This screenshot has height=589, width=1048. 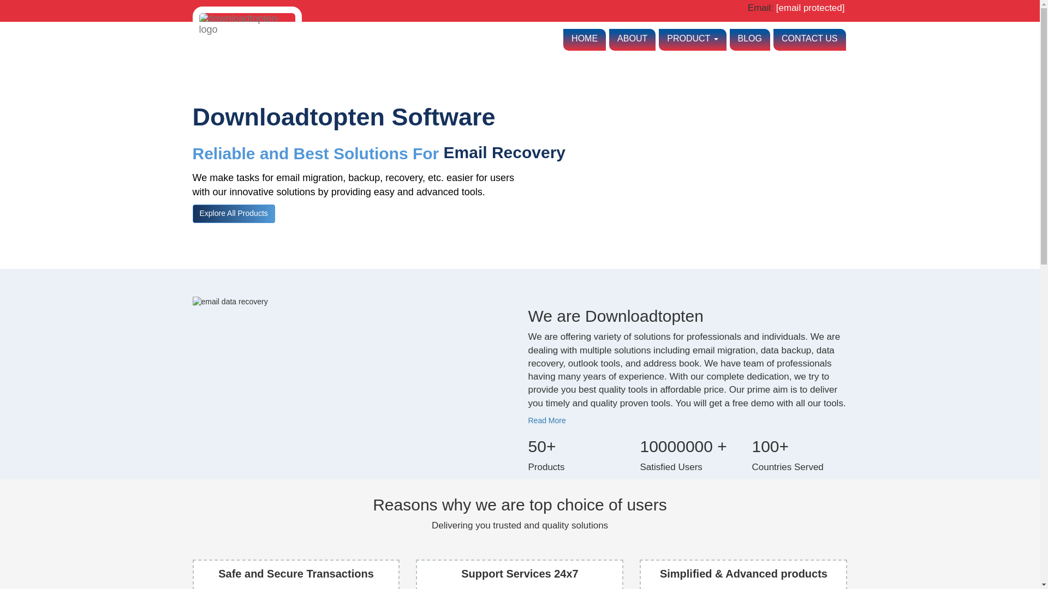 What do you see at coordinates (632, 39) in the screenshot?
I see `ABOUT` at bounding box center [632, 39].